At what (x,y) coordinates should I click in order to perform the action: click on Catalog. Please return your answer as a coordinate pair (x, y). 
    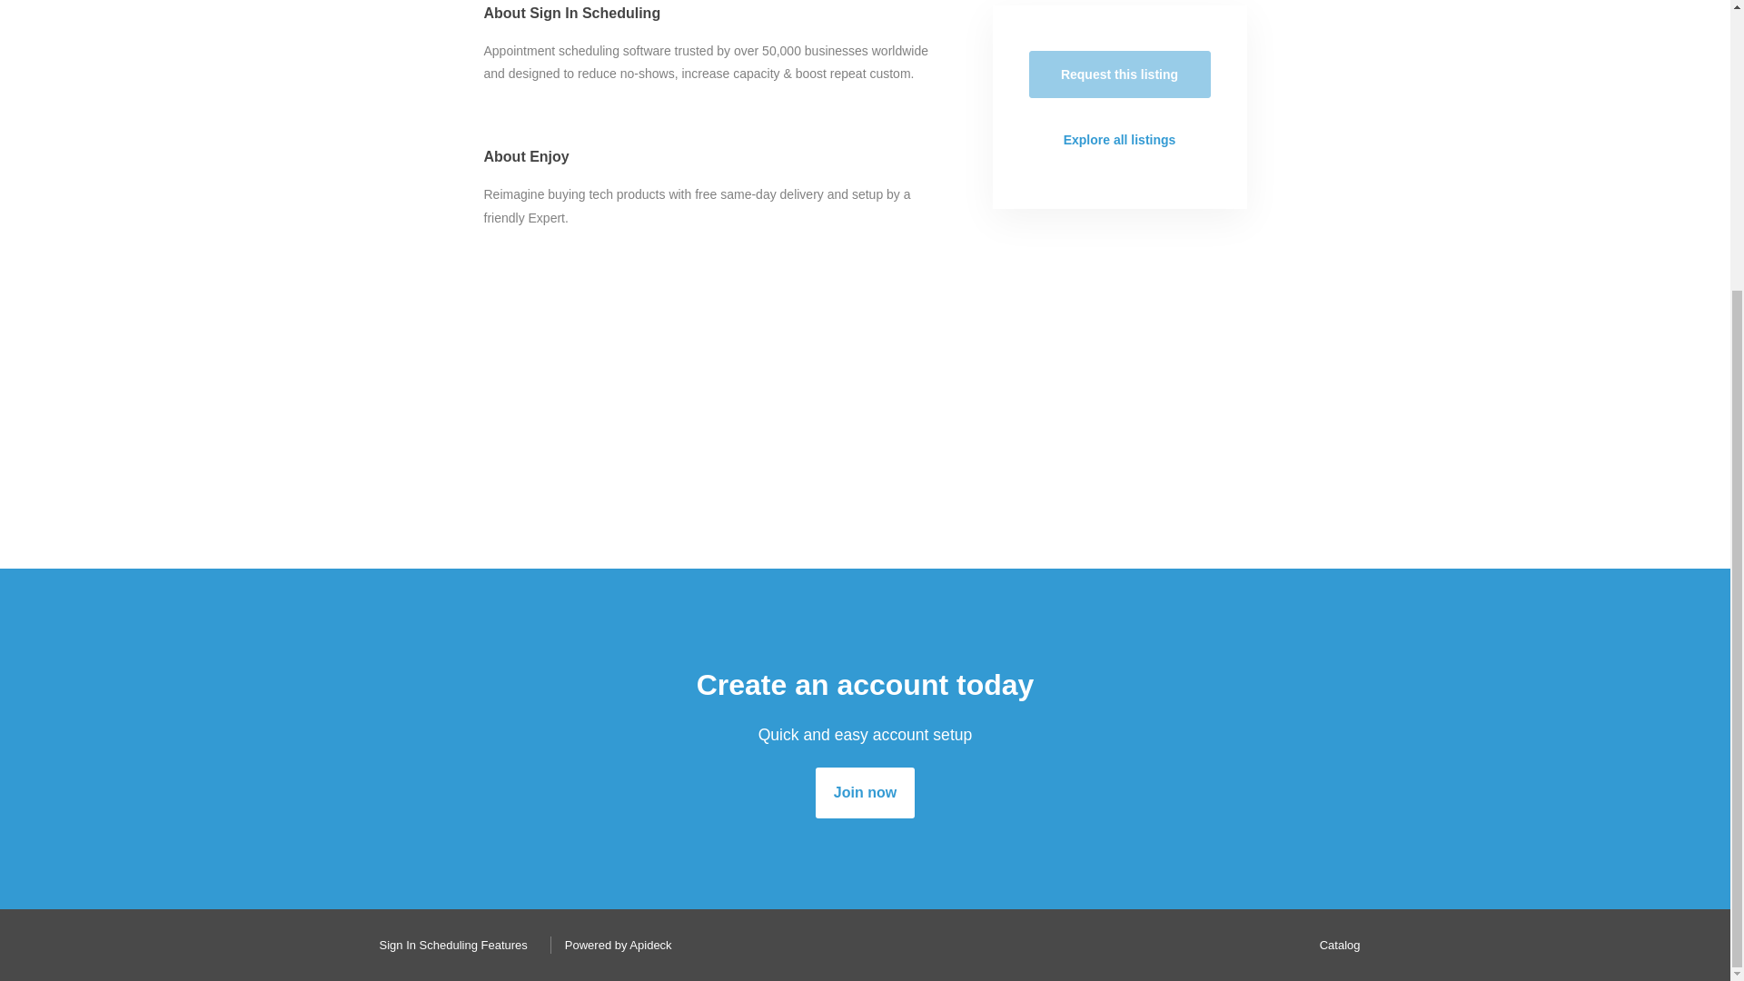
    Looking at the image, I should click on (1335, 945).